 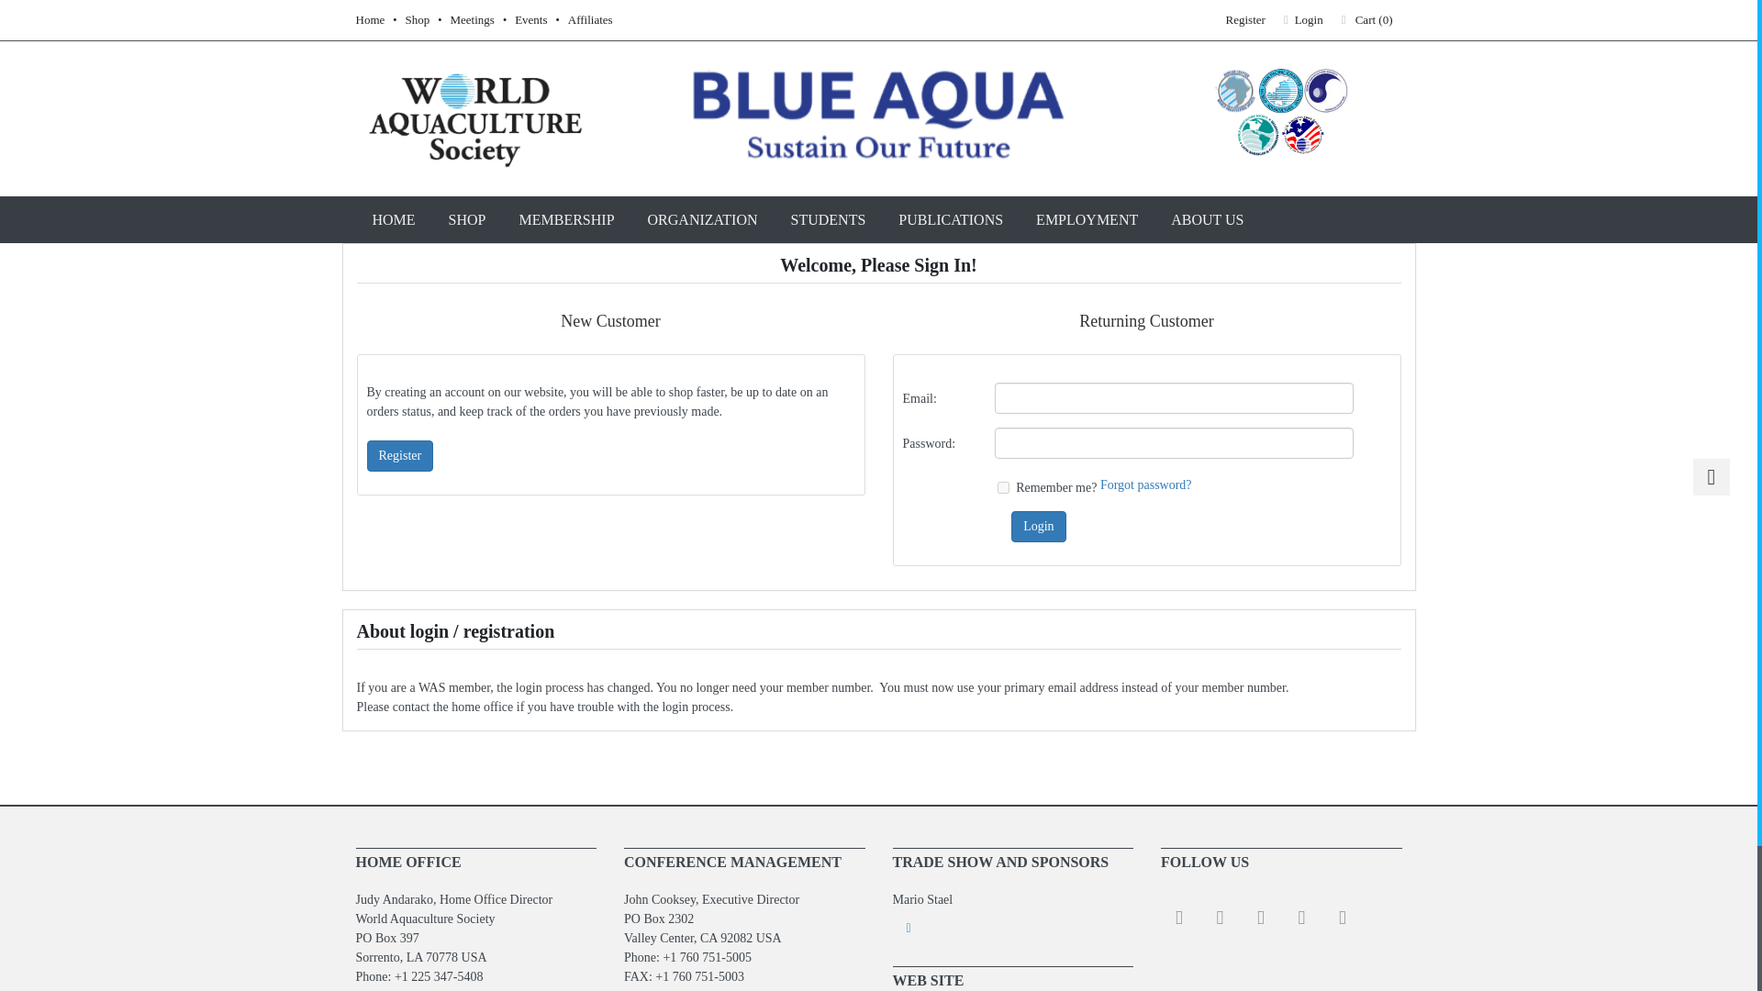 What do you see at coordinates (473, 20) in the screenshot?
I see `Meetings` at bounding box center [473, 20].